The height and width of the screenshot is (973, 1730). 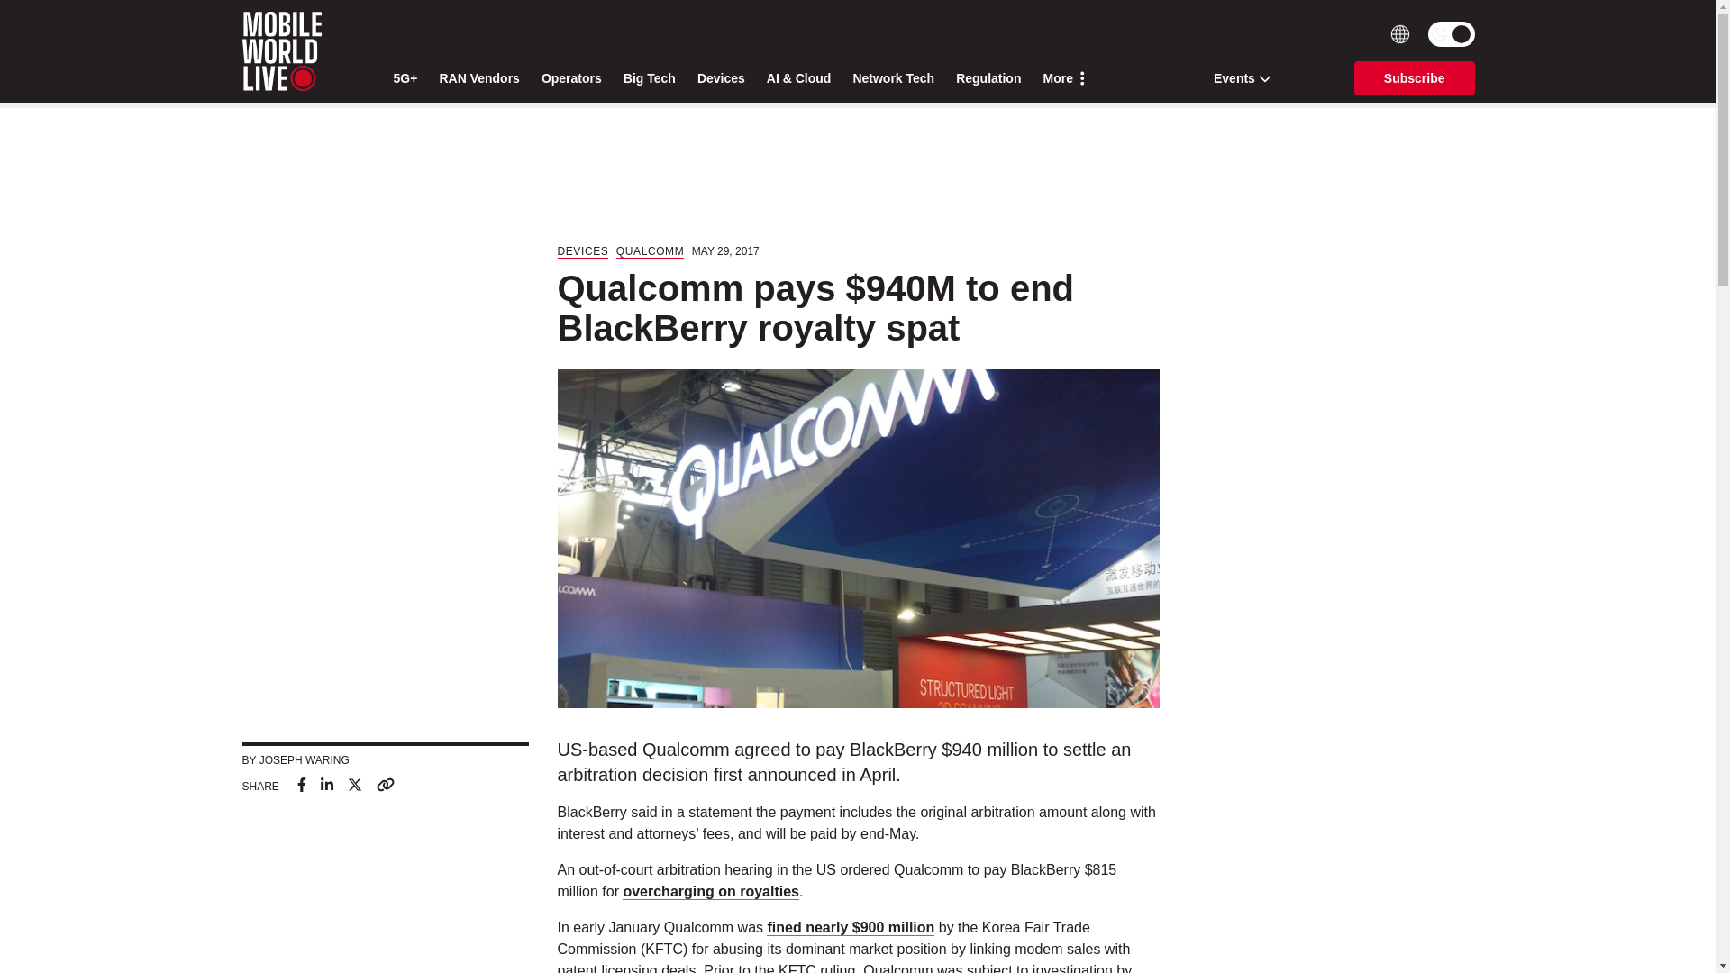 I want to click on Devices, so click(x=721, y=78).